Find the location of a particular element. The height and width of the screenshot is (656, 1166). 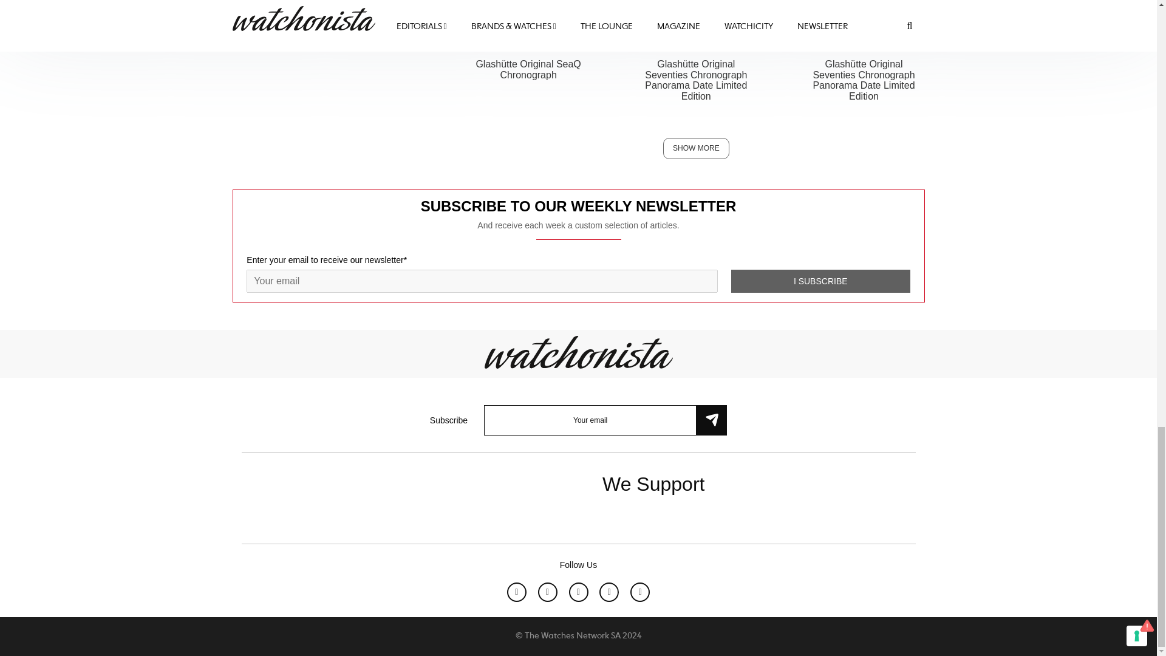

Subscribe is located at coordinates (711, 420).